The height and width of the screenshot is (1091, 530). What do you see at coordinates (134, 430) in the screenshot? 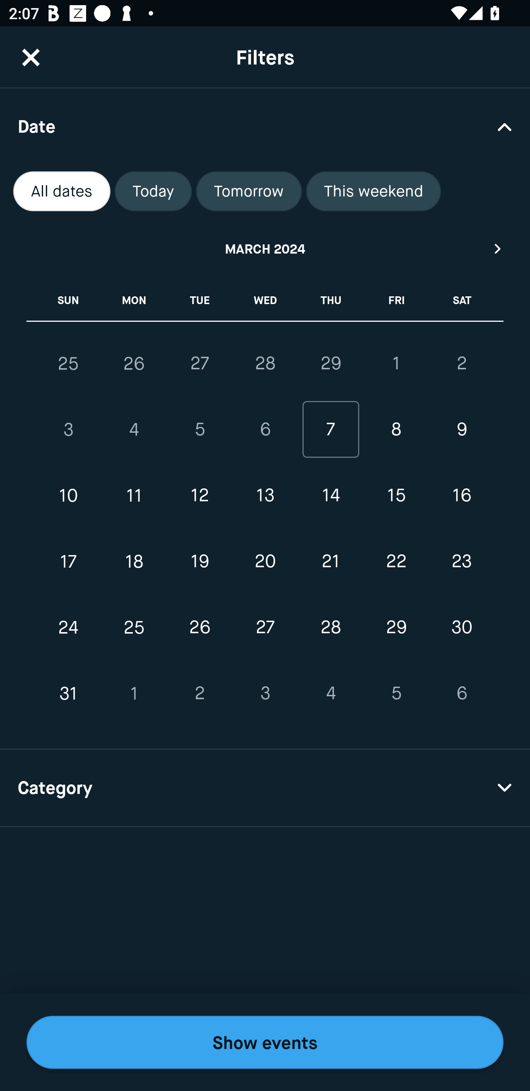
I see `4` at bounding box center [134, 430].